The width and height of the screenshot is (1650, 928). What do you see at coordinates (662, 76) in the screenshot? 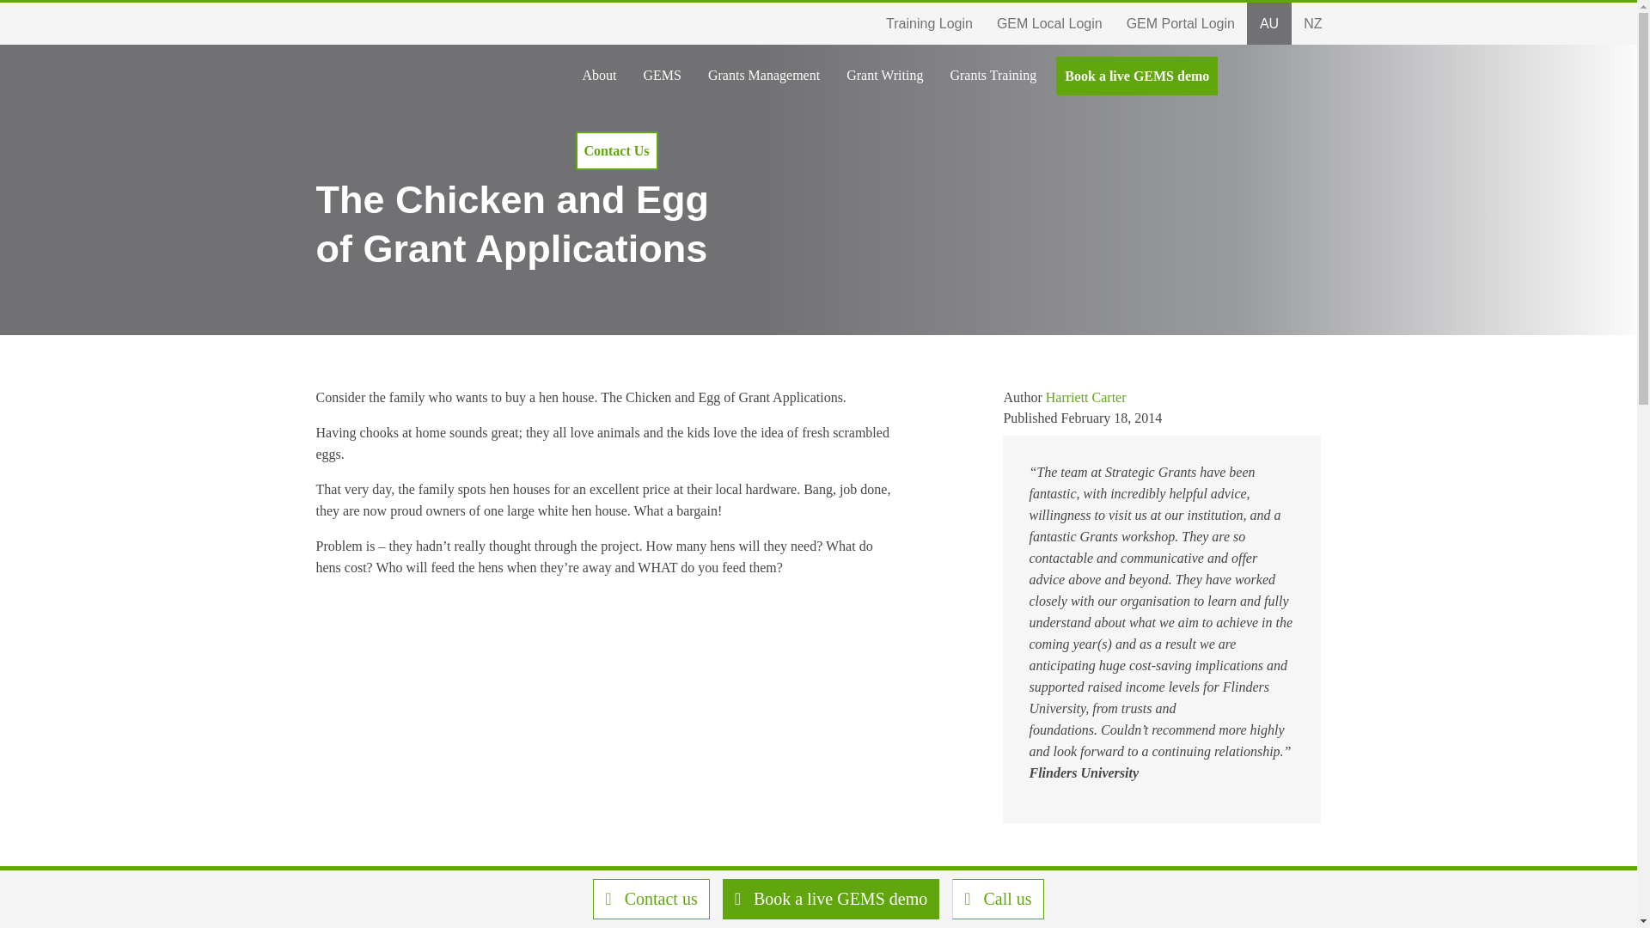
I see `Grant Writing` at bounding box center [662, 76].